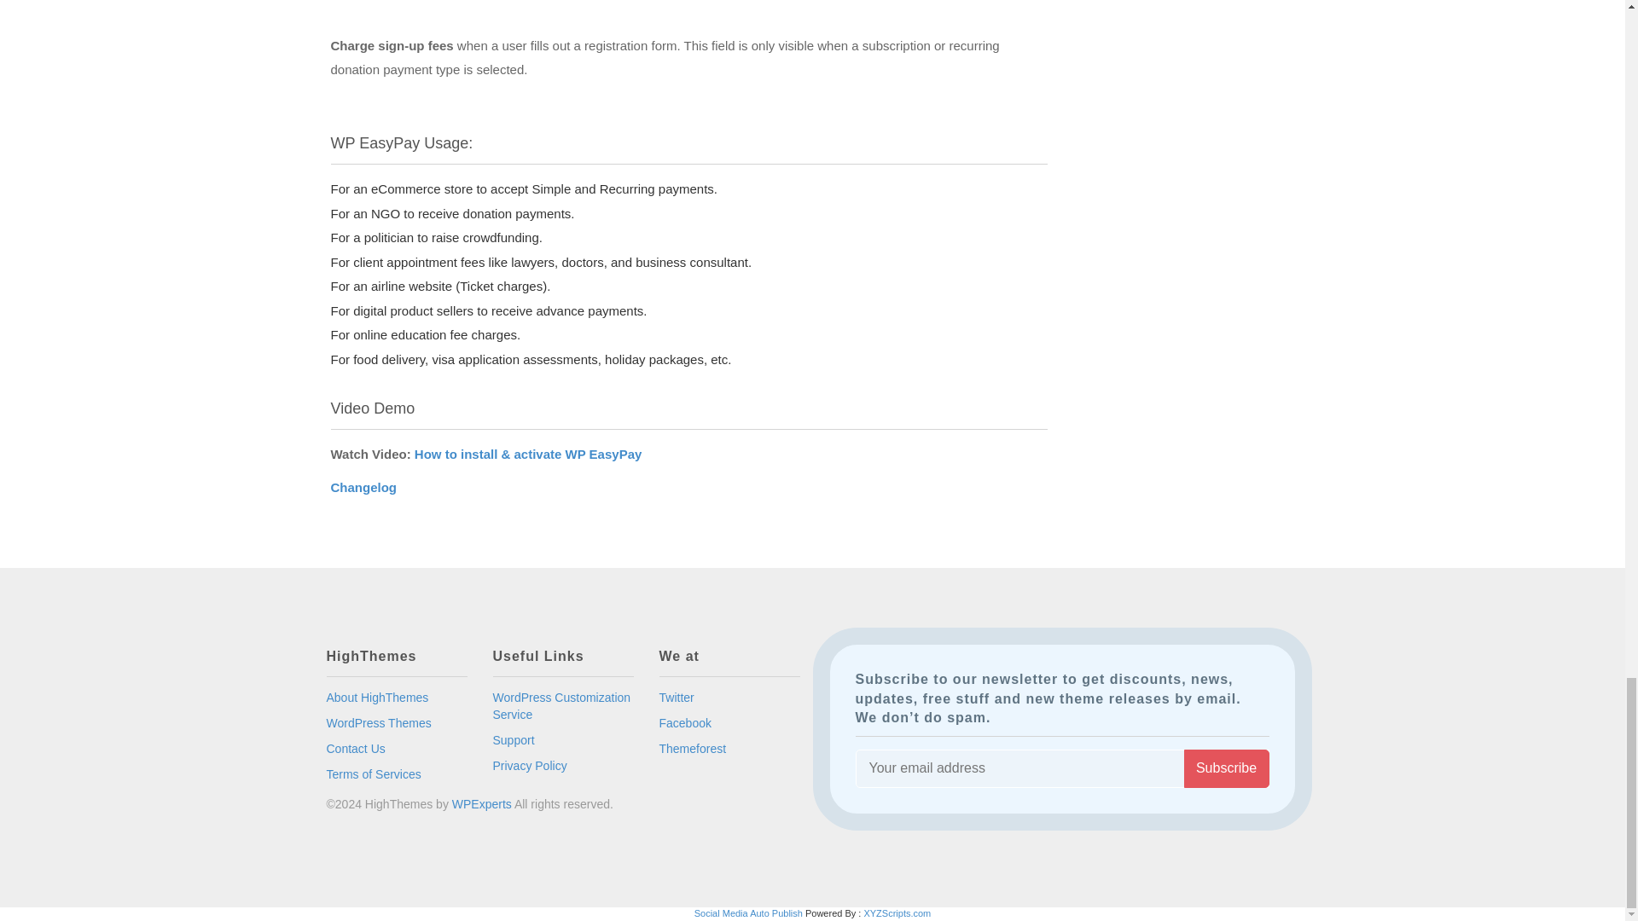 This screenshot has height=921, width=1638. Describe the element at coordinates (748, 912) in the screenshot. I see `Social Media Auto Publish` at that location.